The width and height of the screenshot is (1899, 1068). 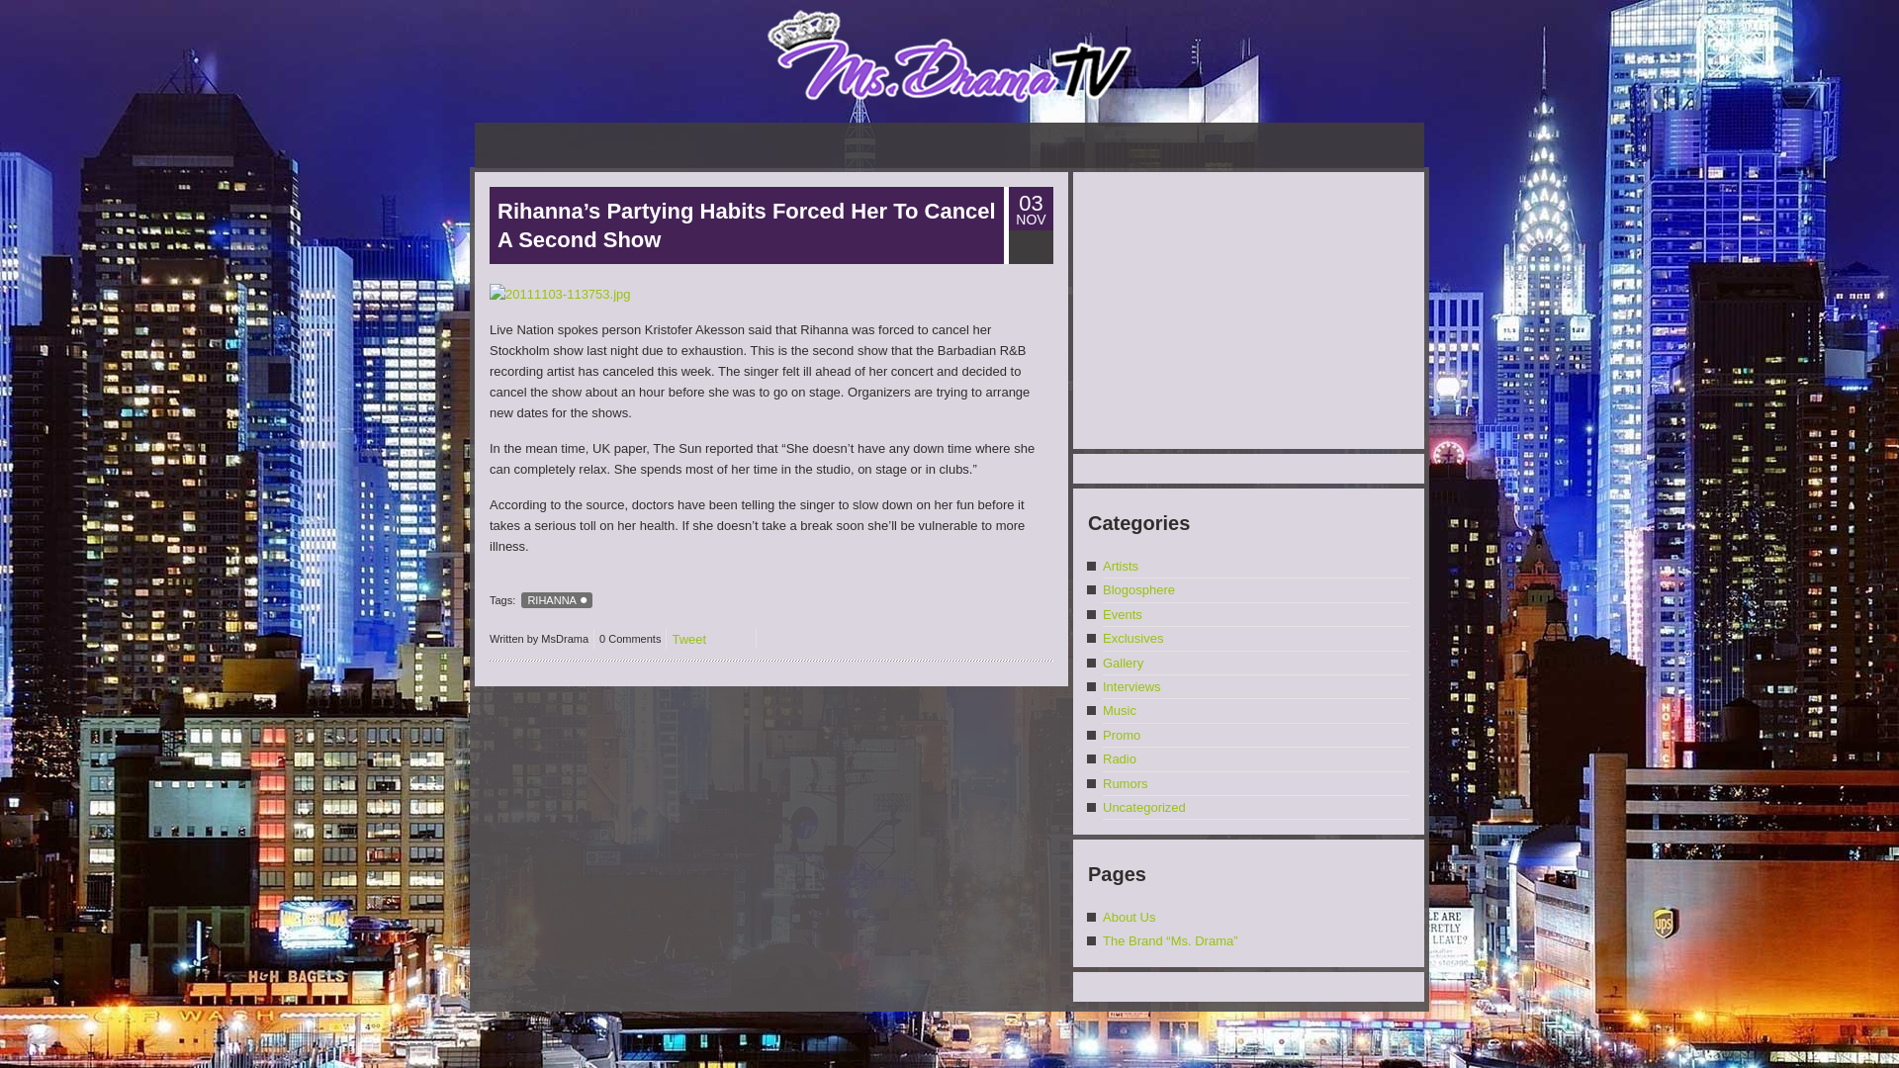 What do you see at coordinates (1247, 311) in the screenshot?
I see `Advertisement` at bounding box center [1247, 311].